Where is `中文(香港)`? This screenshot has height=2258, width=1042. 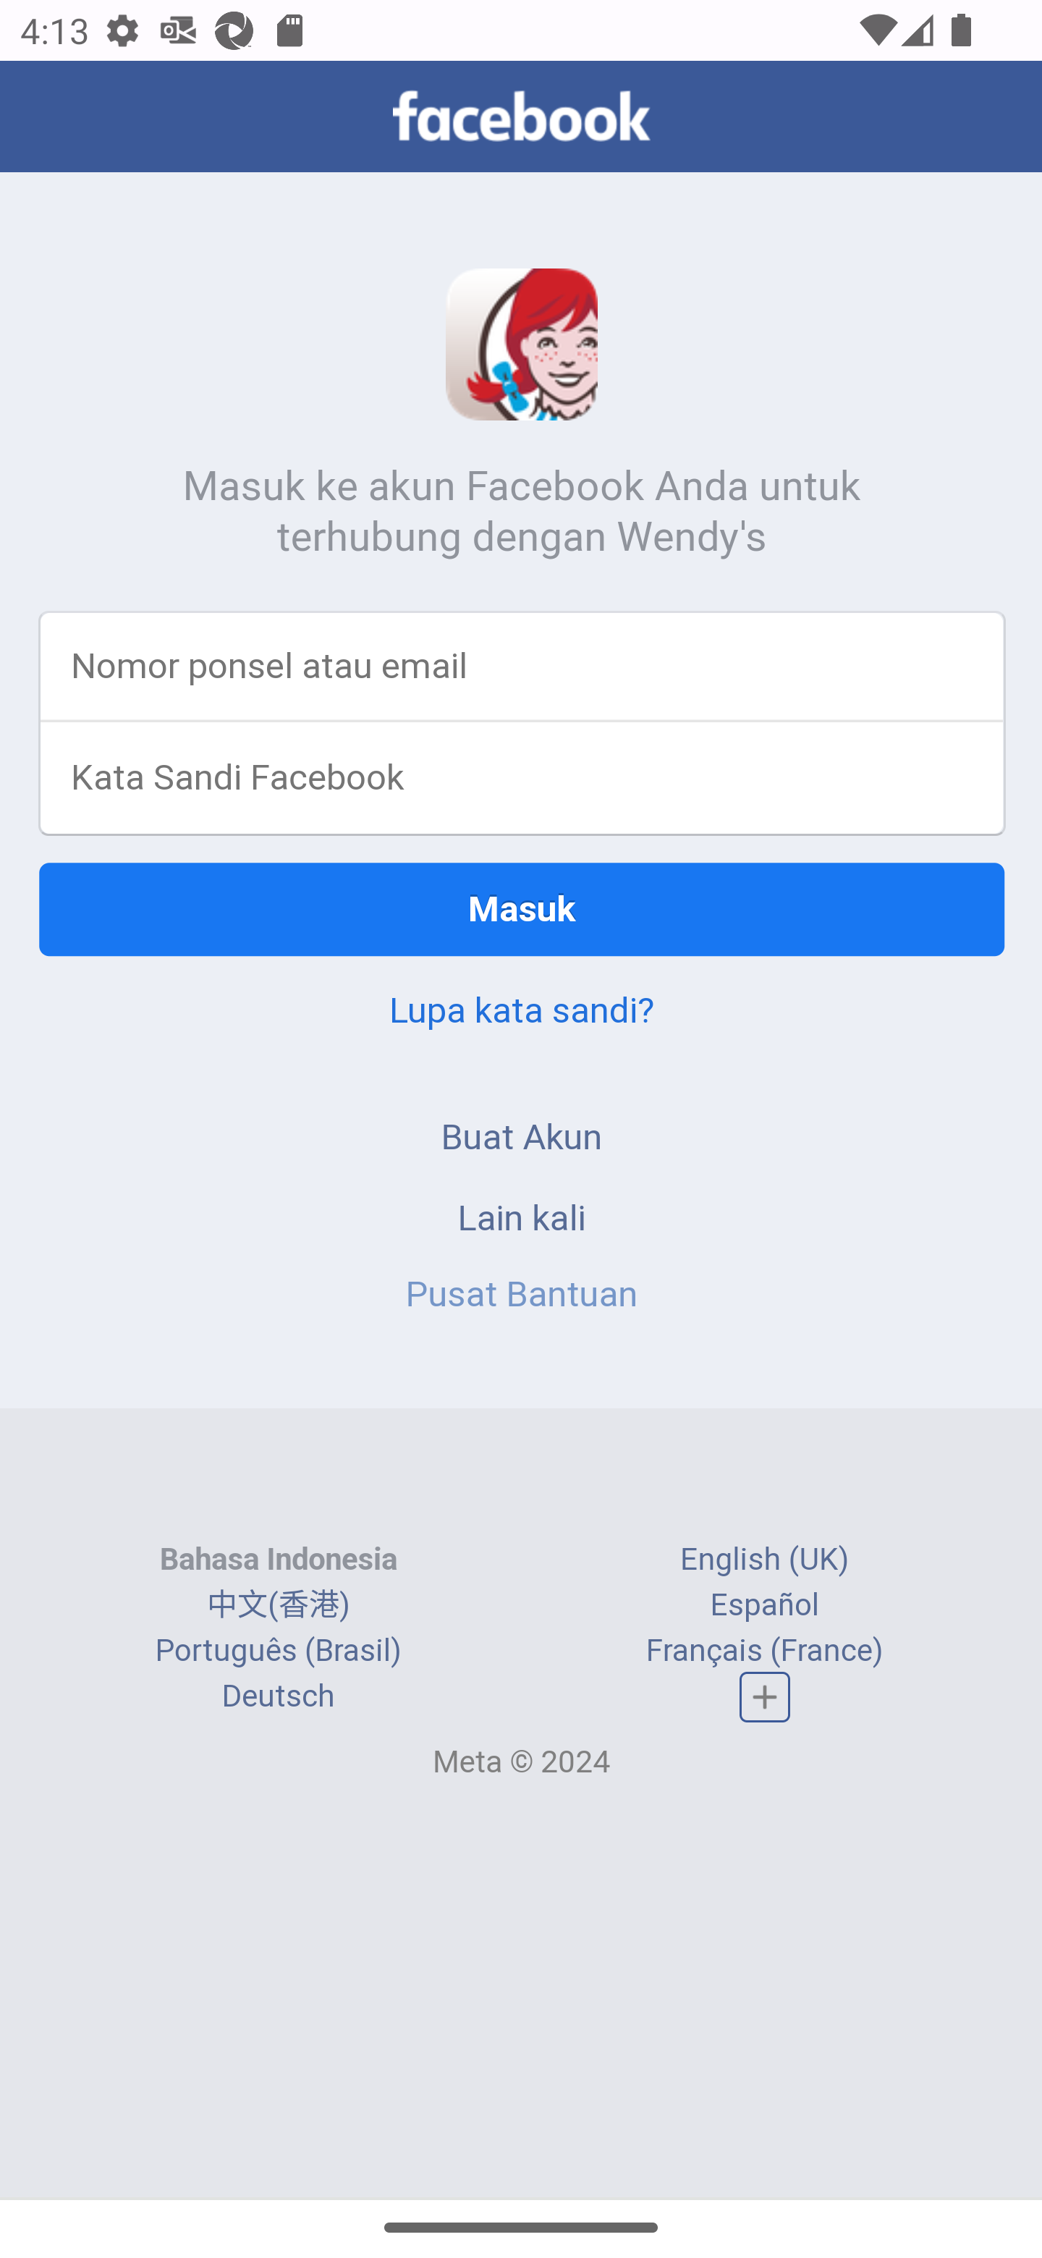
中文(香港) is located at coordinates (278, 1604).